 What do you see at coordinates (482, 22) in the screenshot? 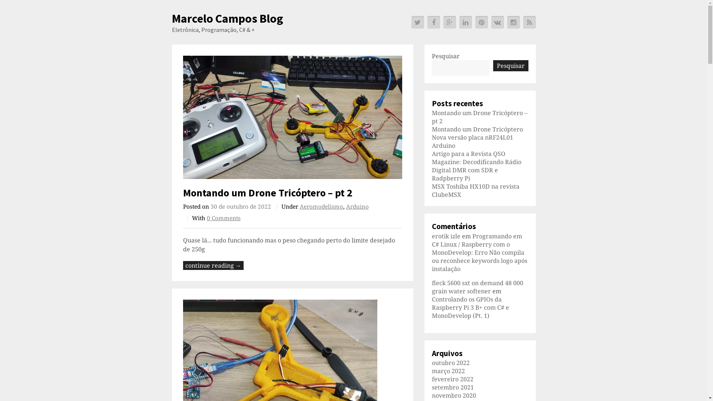
I see `Pinterest` at bounding box center [482, 22].